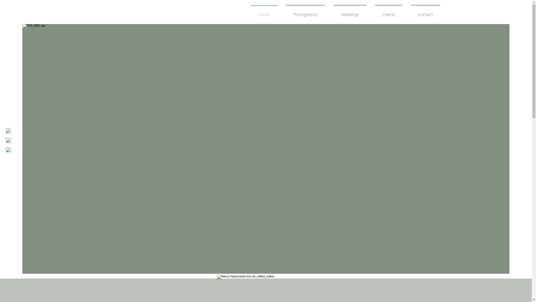 This screenshot has height=302, width=536. I want to click on Home, so click(264, 12).